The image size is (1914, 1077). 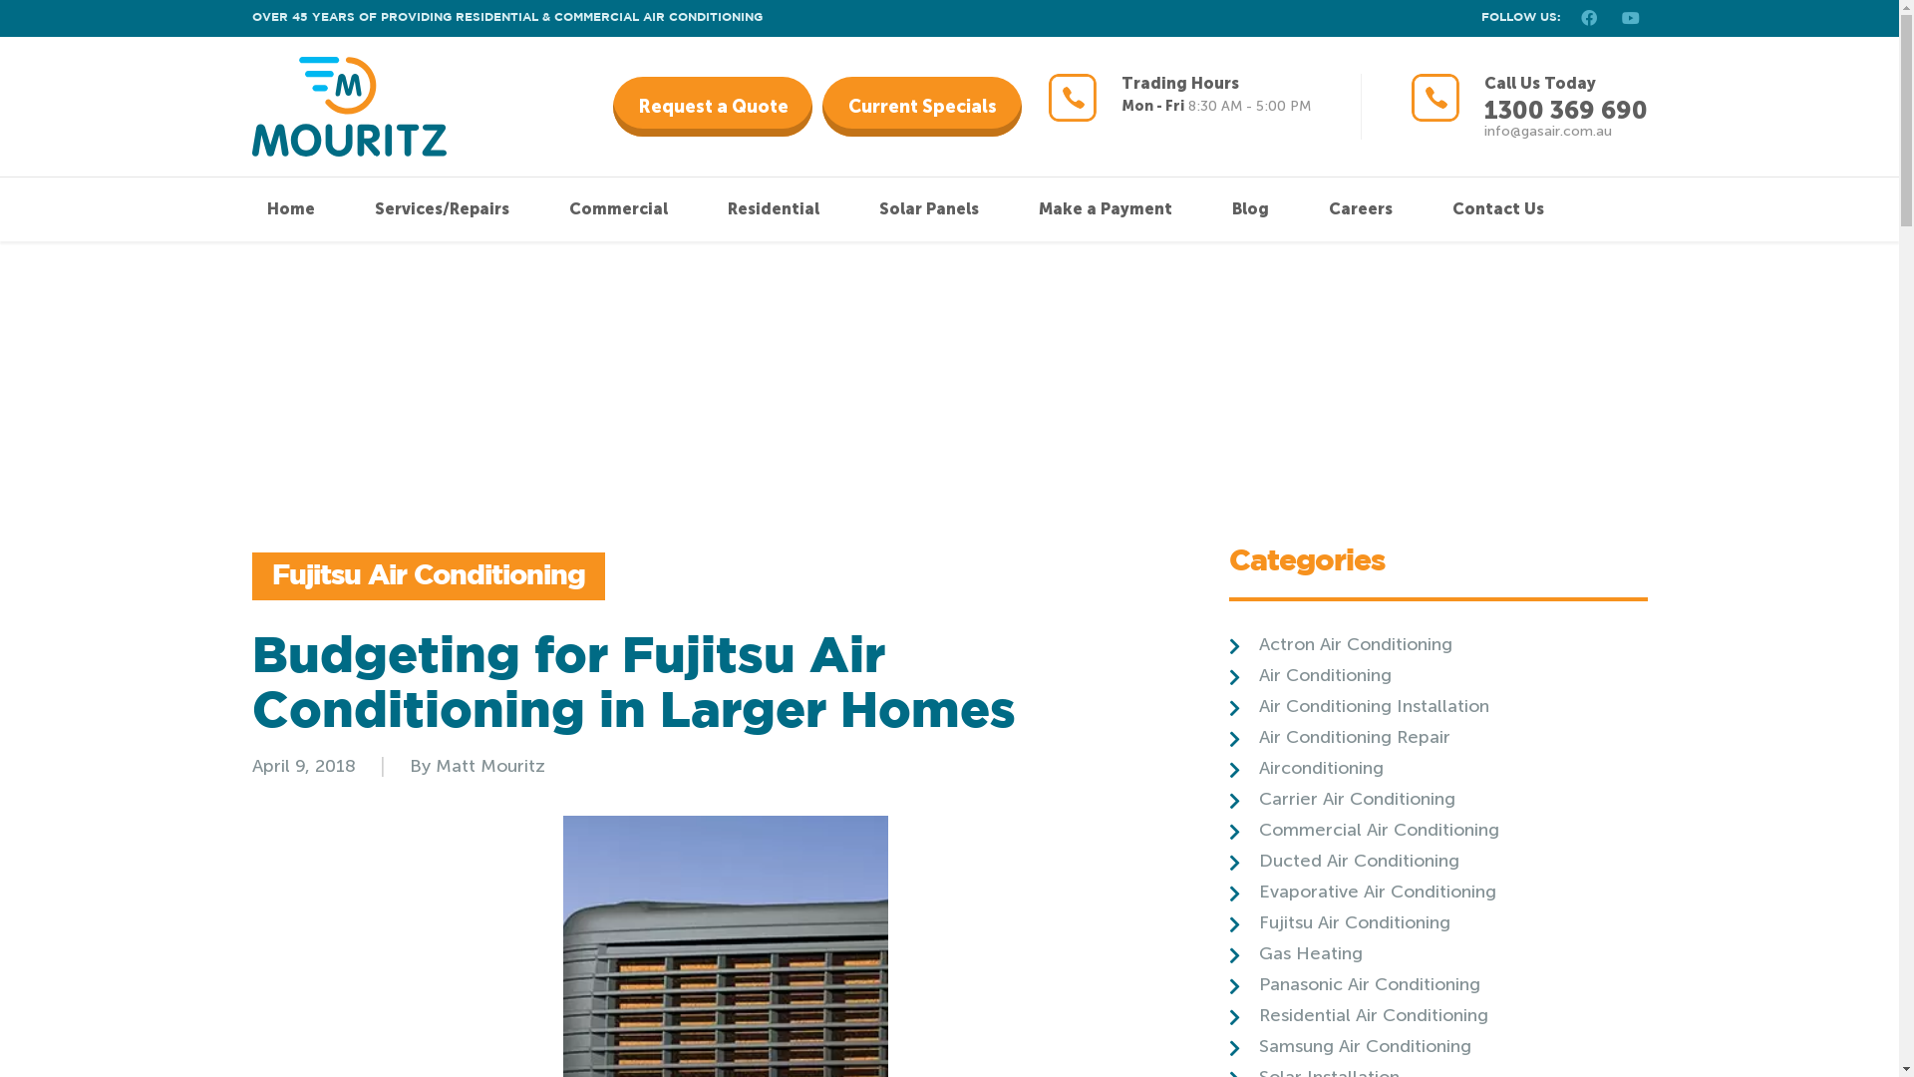 I want to click on Home, so click(x=291, y=209).